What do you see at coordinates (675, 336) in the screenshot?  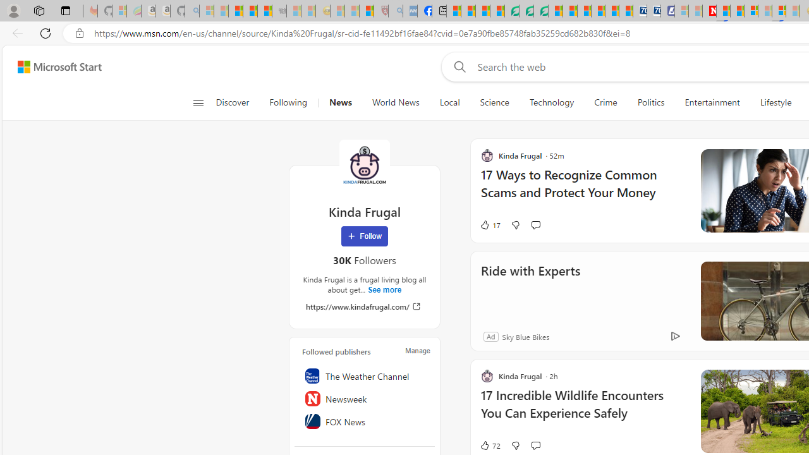 I see `Ad Choice` at bounding box center [675, 336].